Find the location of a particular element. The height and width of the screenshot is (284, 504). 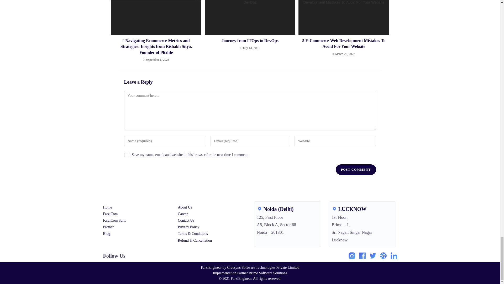

yes is located at coordinates (126, 155).